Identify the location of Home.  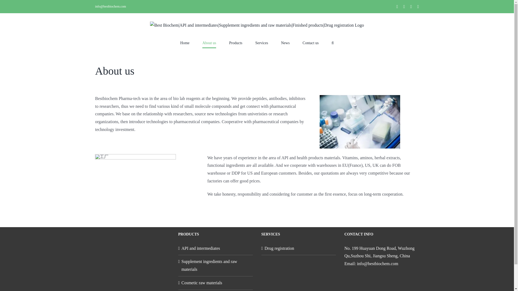
(185, 43).